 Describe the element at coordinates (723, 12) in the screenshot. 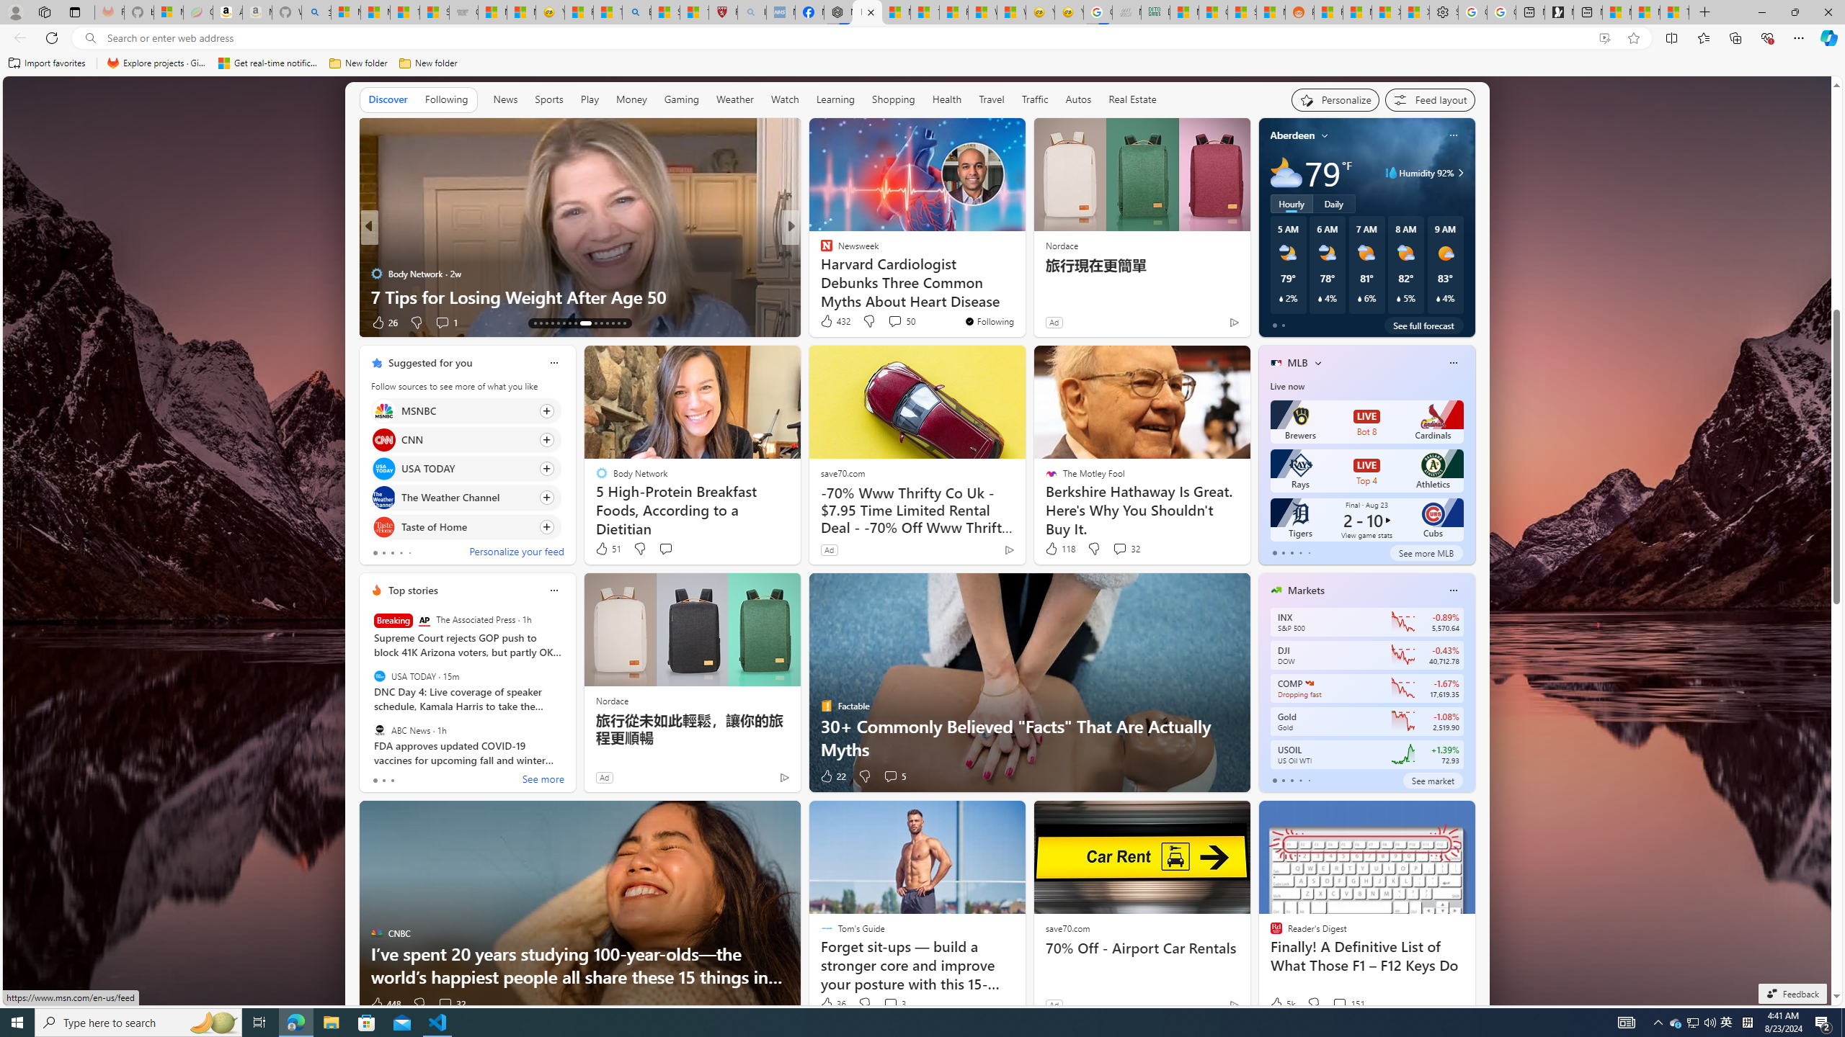

I see `Robert H. Shmerling, MD - Harvard Health` at that location.